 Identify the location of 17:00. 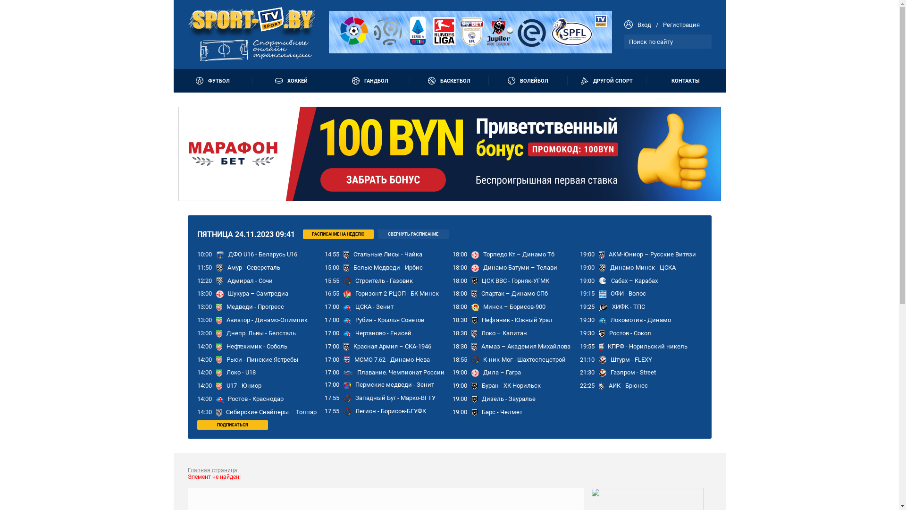
(332, 372).